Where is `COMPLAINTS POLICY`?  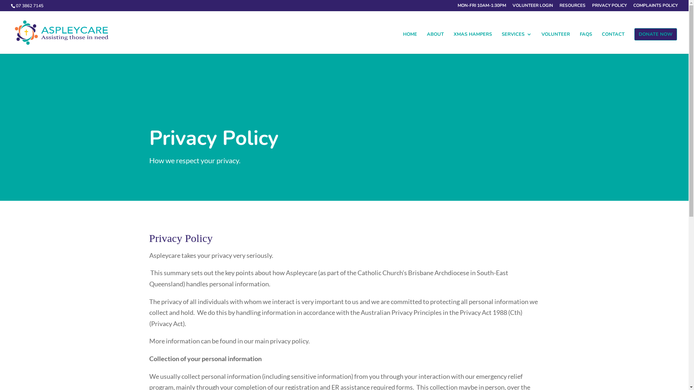 COMPLAINTS POLICY is located at coordinates (656, 7).